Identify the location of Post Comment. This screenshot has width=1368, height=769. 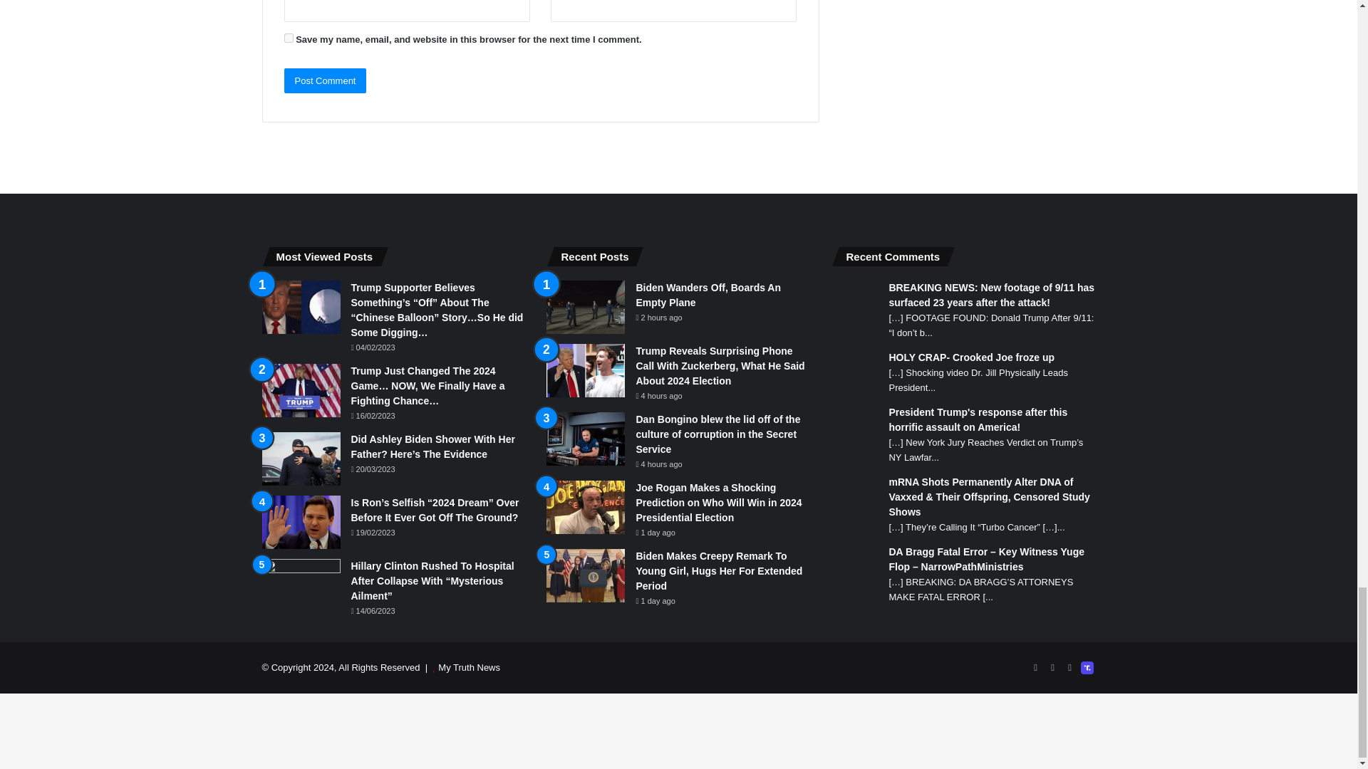
(325, 80).